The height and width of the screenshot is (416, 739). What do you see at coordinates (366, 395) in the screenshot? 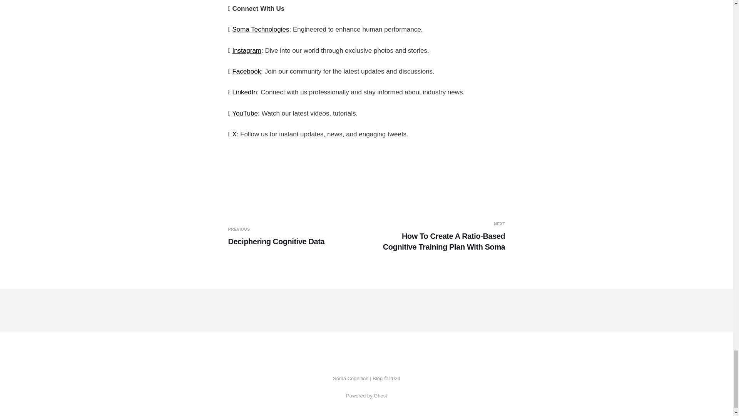
I see `Facebook` at bounding box center [366, 395].